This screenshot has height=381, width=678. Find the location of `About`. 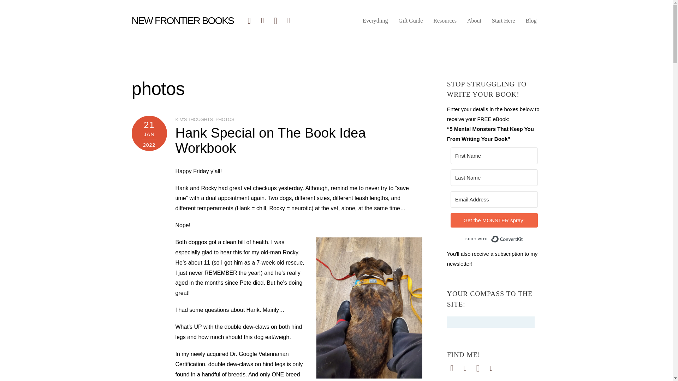

About is located at coordinates (474, 23).